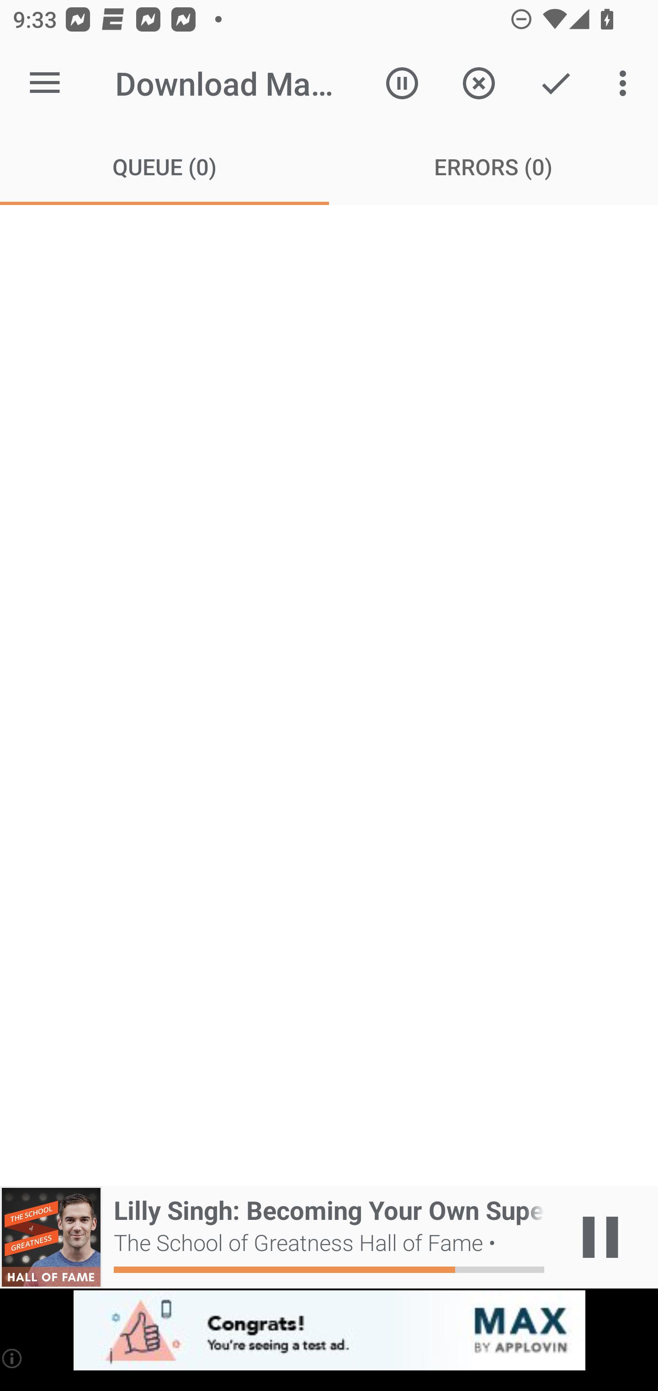  What do you see at coordinates (600, 1237) in the screenshot?
I see `Play / Pause` at bounding box center [600, 1237].